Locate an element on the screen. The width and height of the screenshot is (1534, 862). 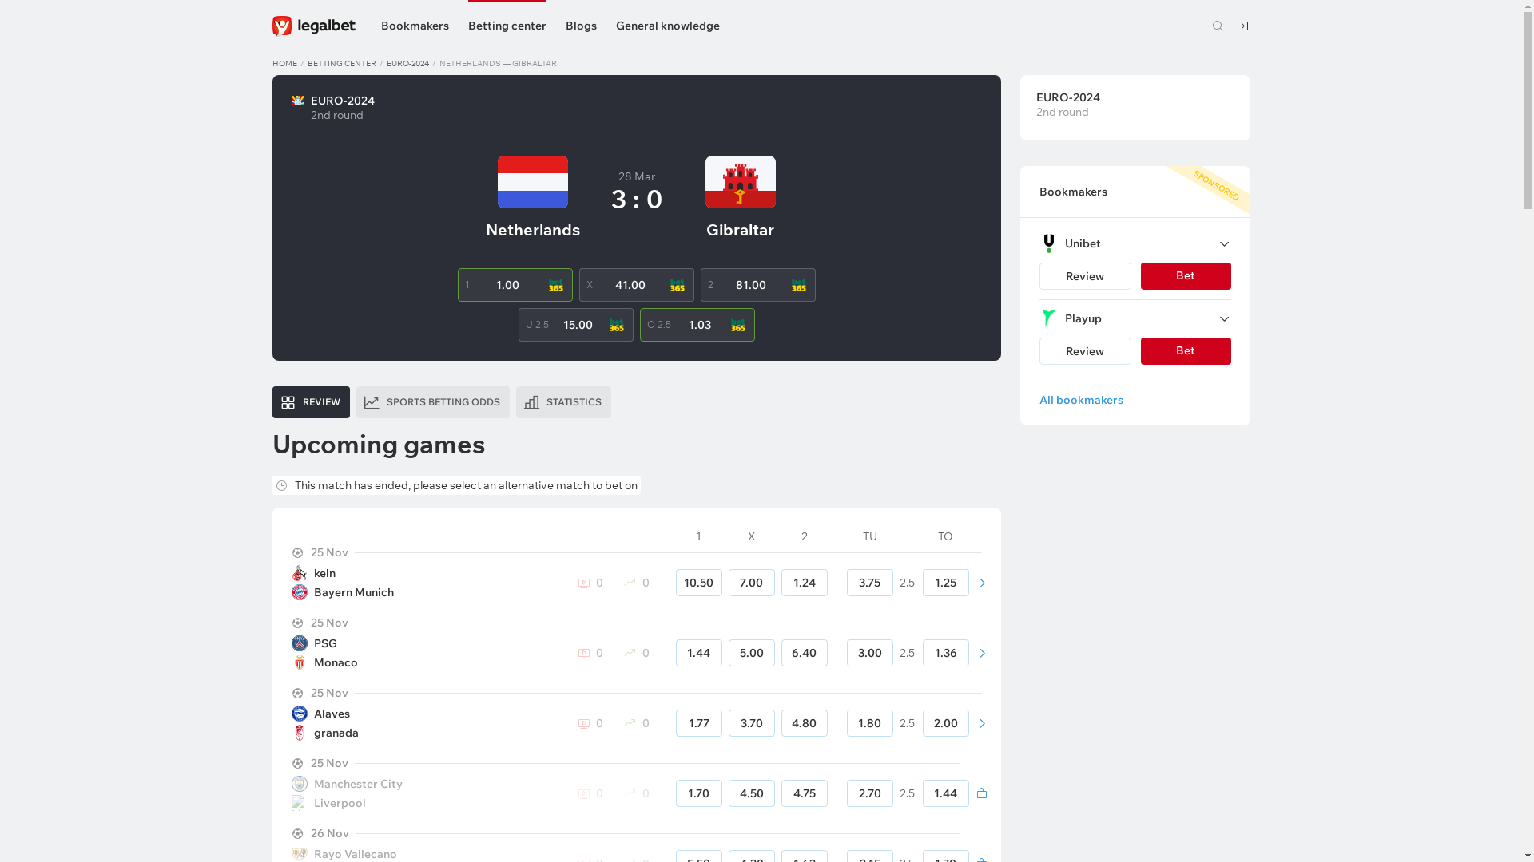
2.70 is located at coordinates (870, 793).